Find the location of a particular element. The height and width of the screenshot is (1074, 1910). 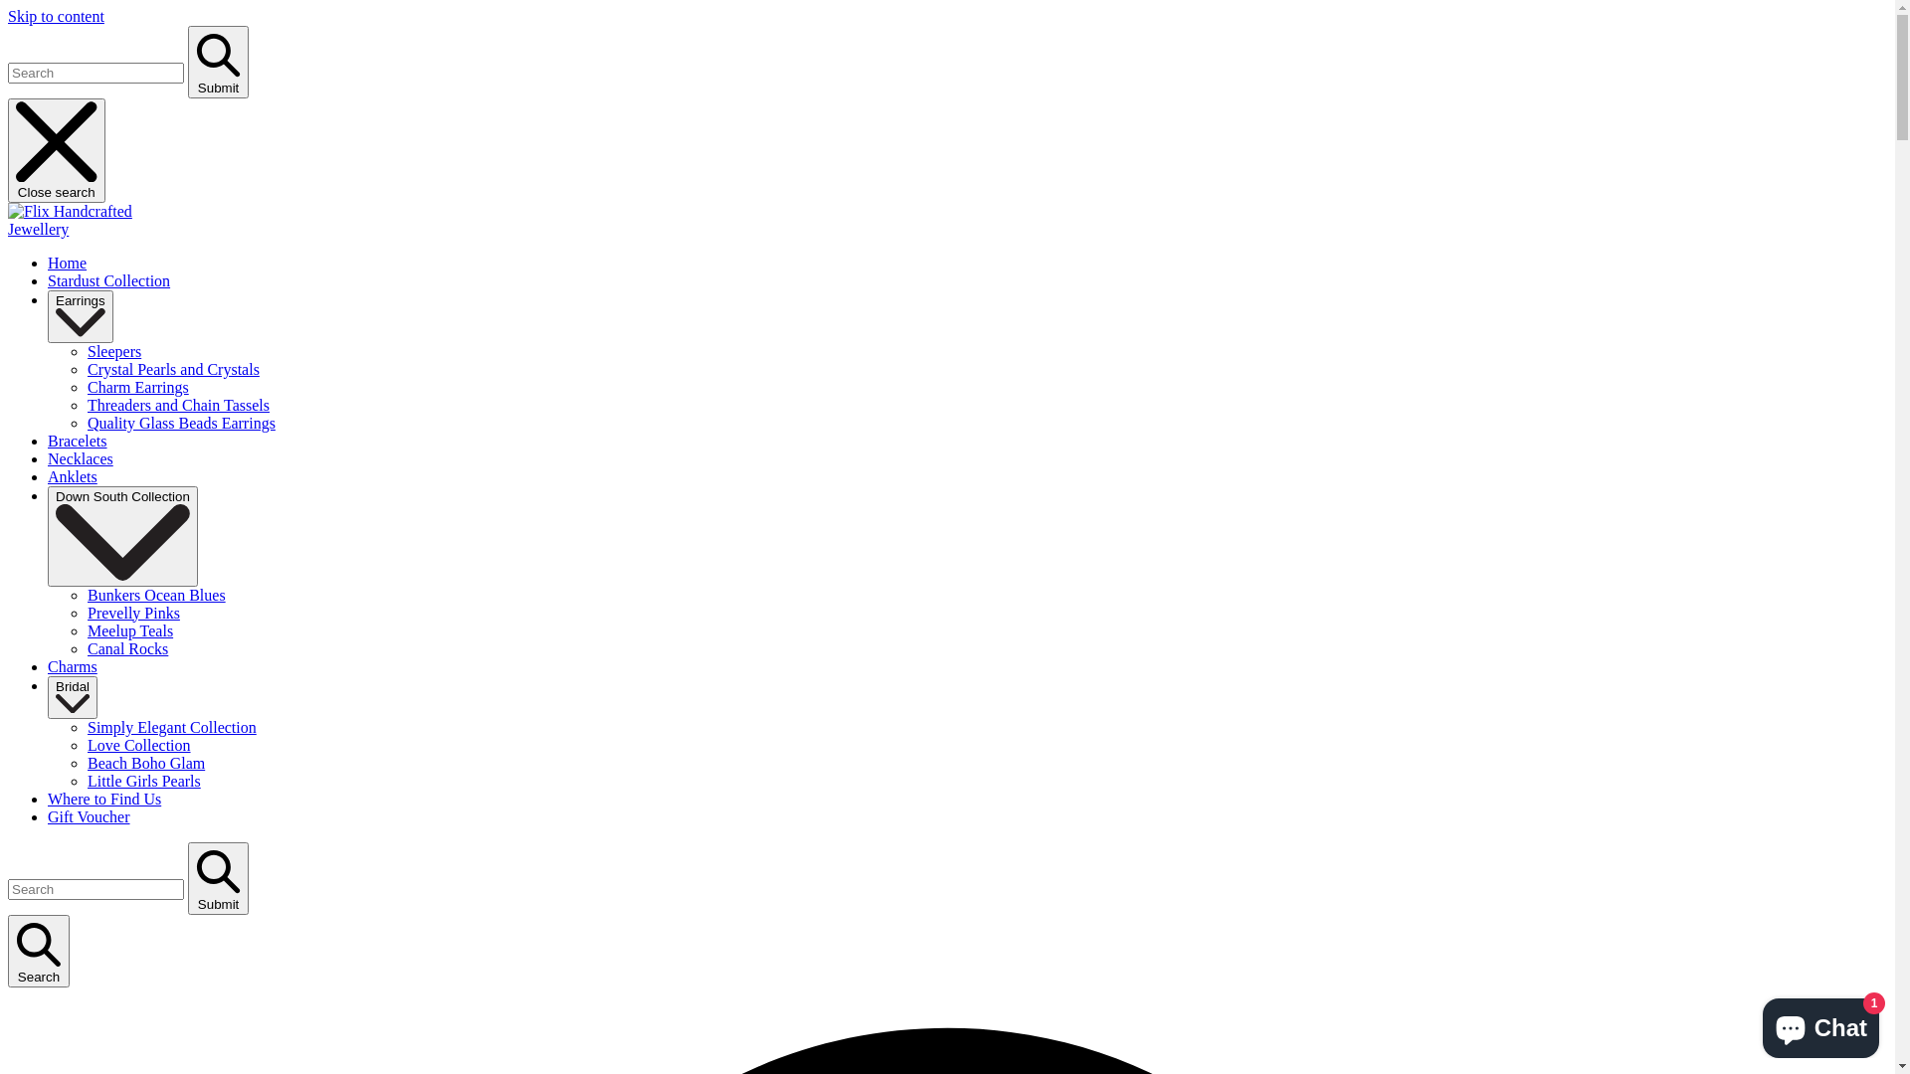

Anklets is located at coordinates (73, 477).